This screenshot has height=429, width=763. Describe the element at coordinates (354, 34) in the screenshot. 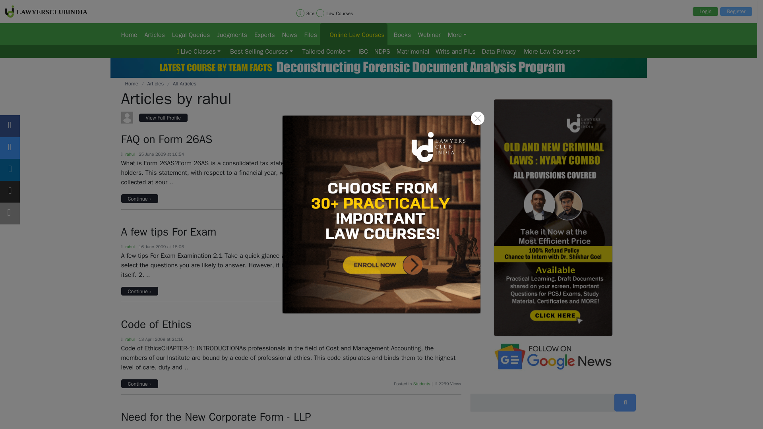

I see `Online Law Courses ` at that location.